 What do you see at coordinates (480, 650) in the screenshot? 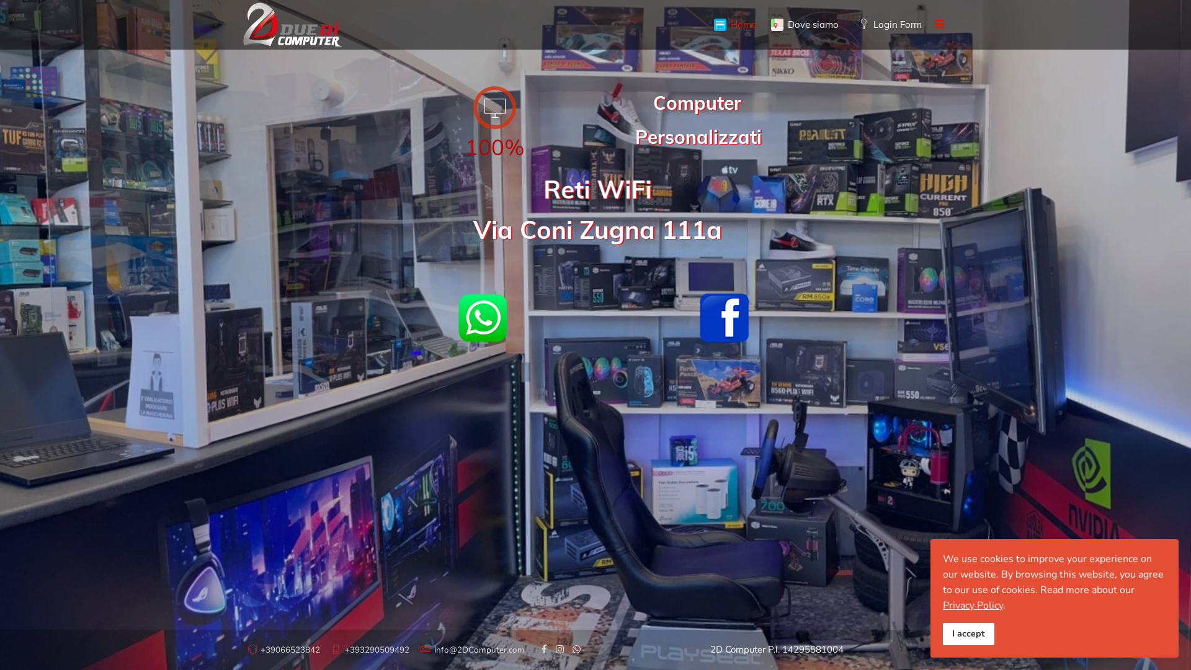
I see `Info@2DComputer.com` at bounding box center [480, 650].